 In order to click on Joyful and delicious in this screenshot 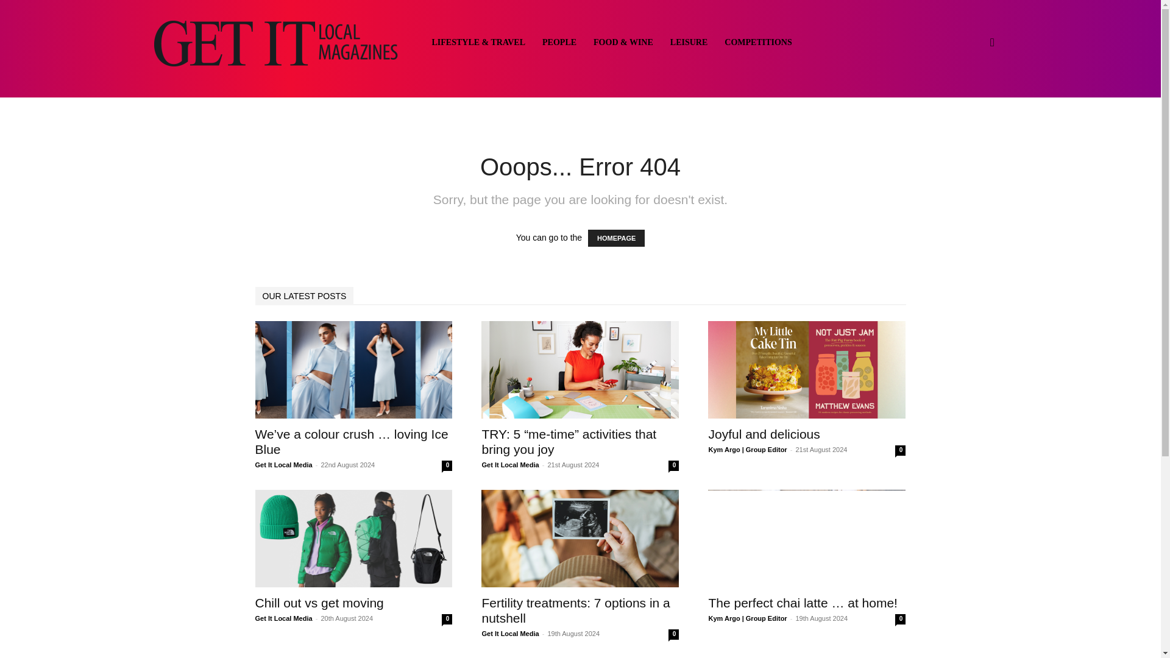, I will do `click(764, 434)`.